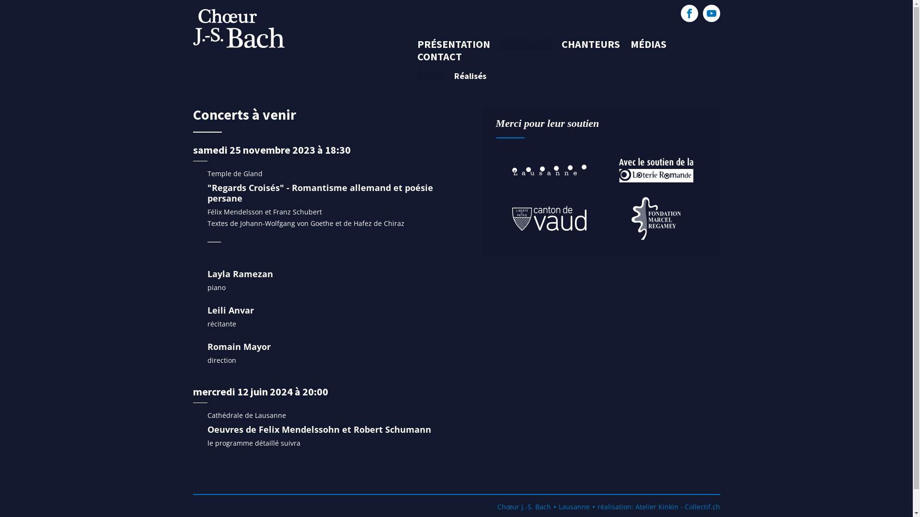  Describe the element at coordinates (439, 56) in the screenshot. I see `CONTACT` at that location.